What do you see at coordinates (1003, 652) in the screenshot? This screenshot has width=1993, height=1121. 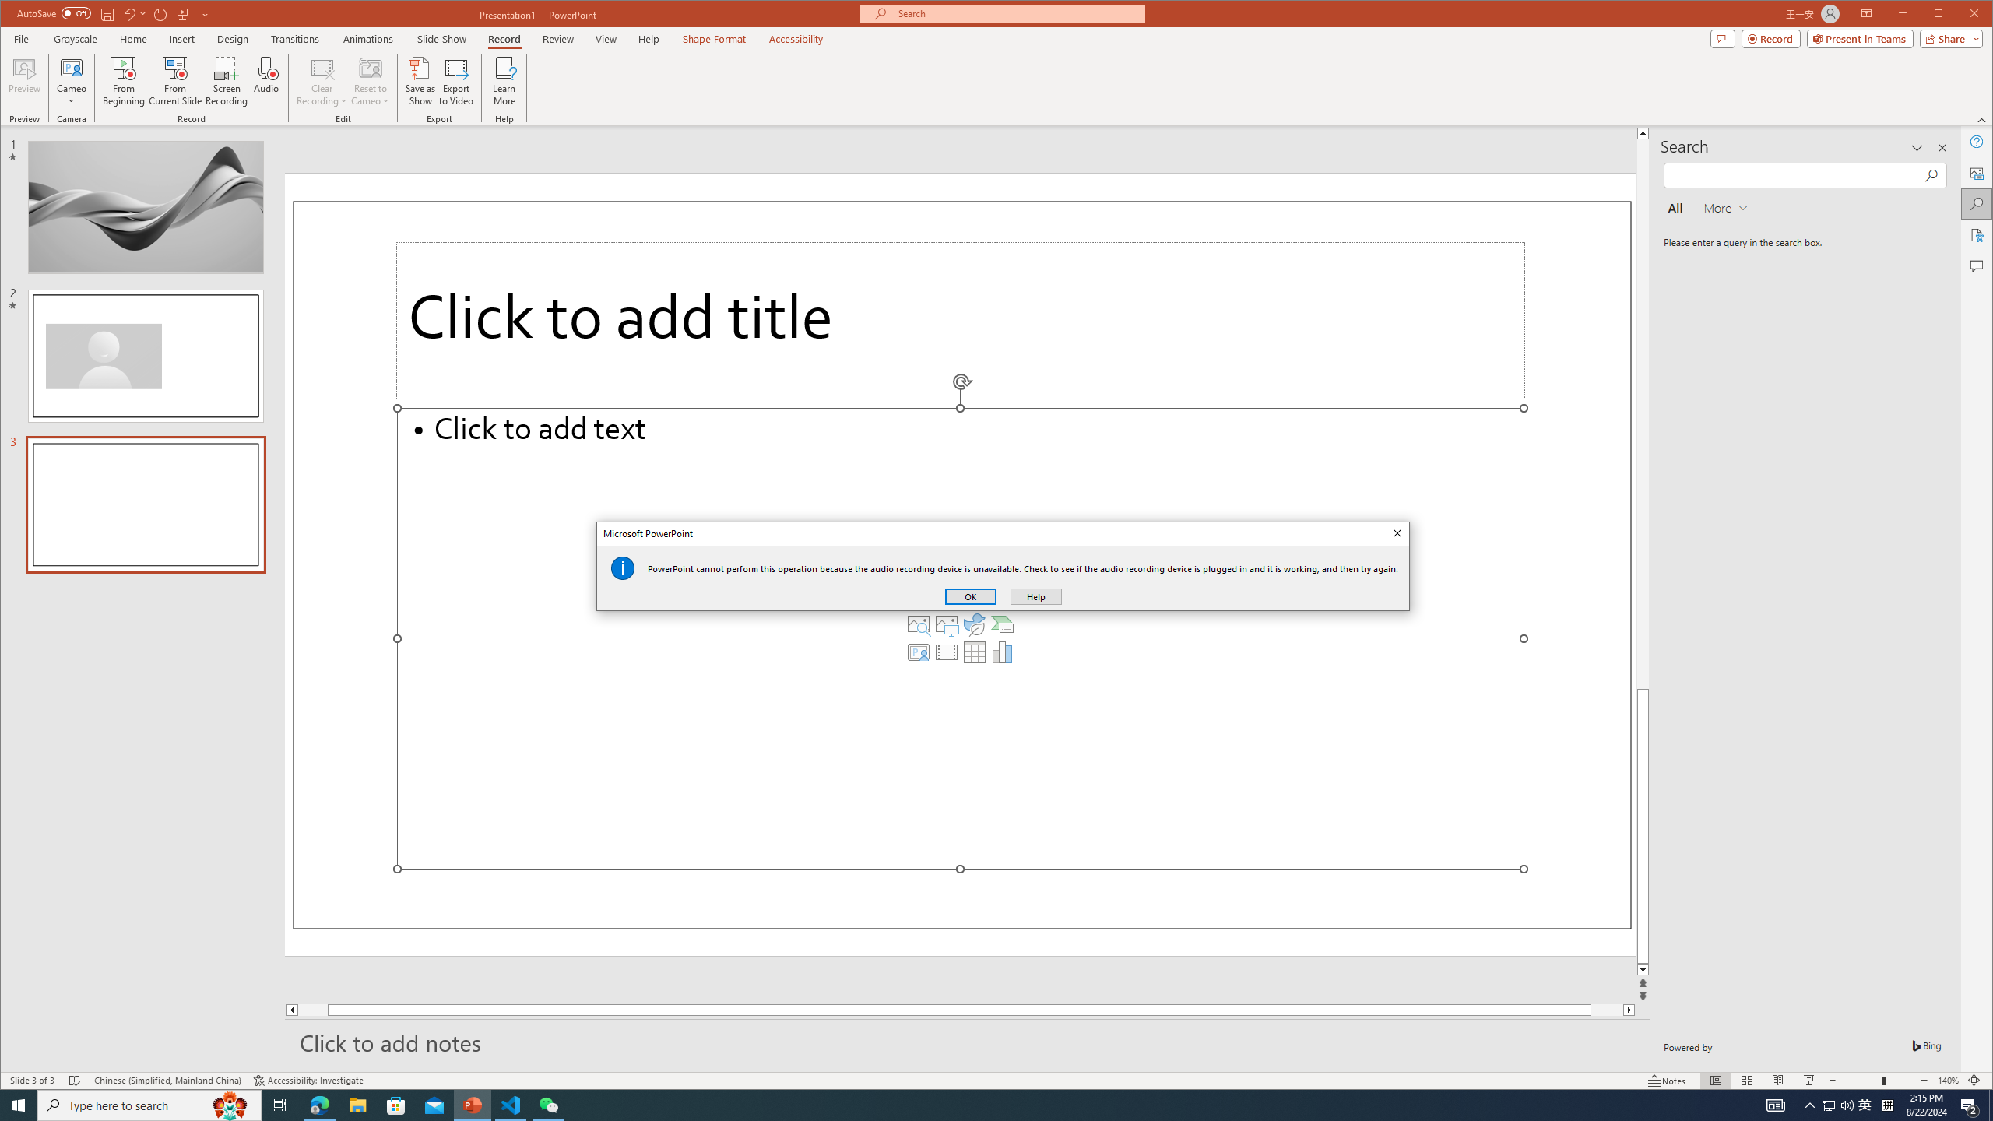 I see `Insert Chart` at bounding box center [1003, 652].